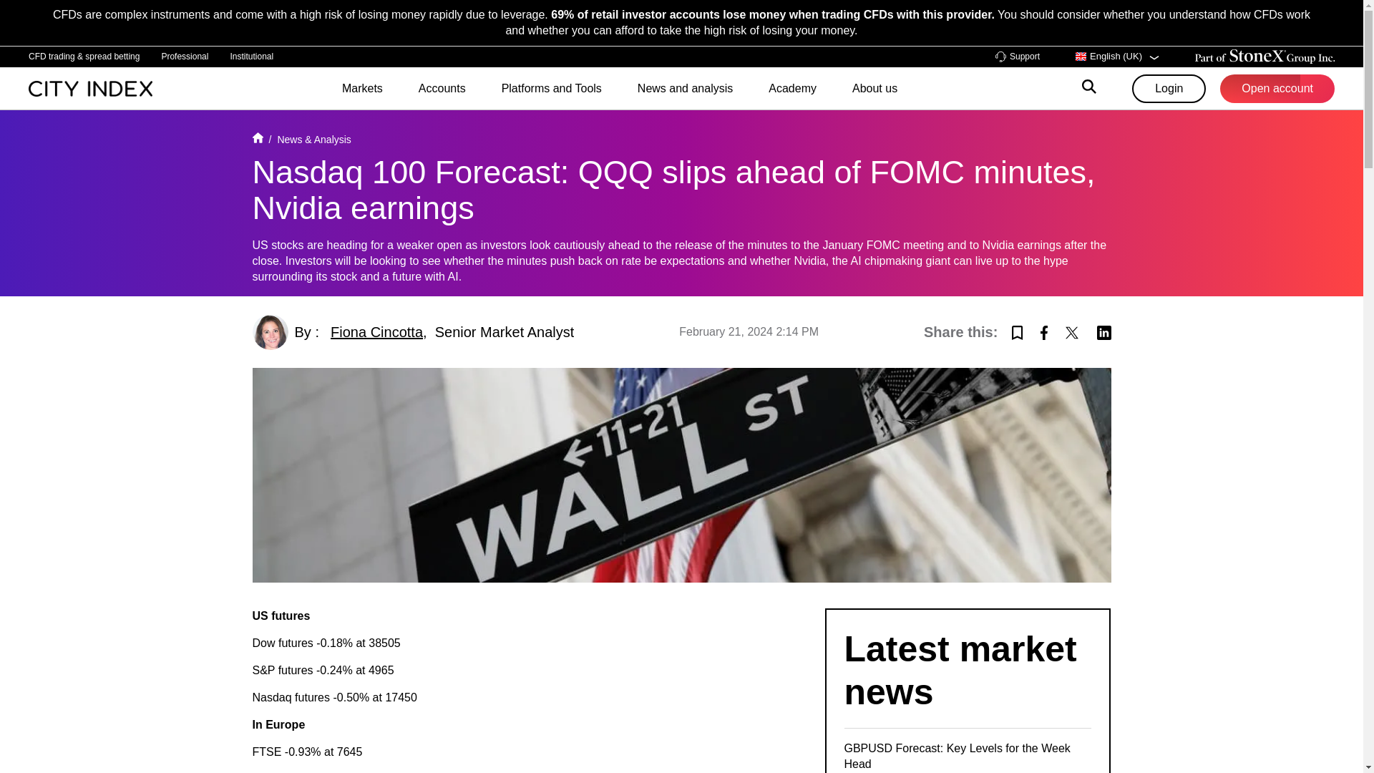 The width and height of the screenshot is (1374, 773). Describe the element at coordinates (251, 56) in the screenshot. I see `Institutional` at that location.